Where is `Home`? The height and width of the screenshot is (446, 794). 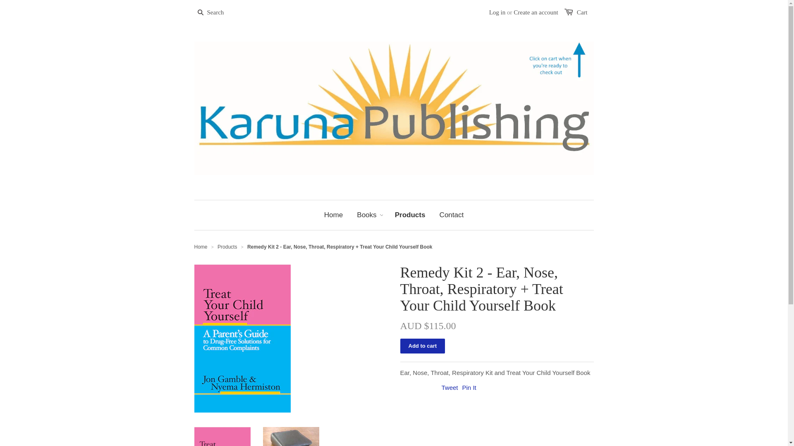 Home is located at coordinates (201, 247).